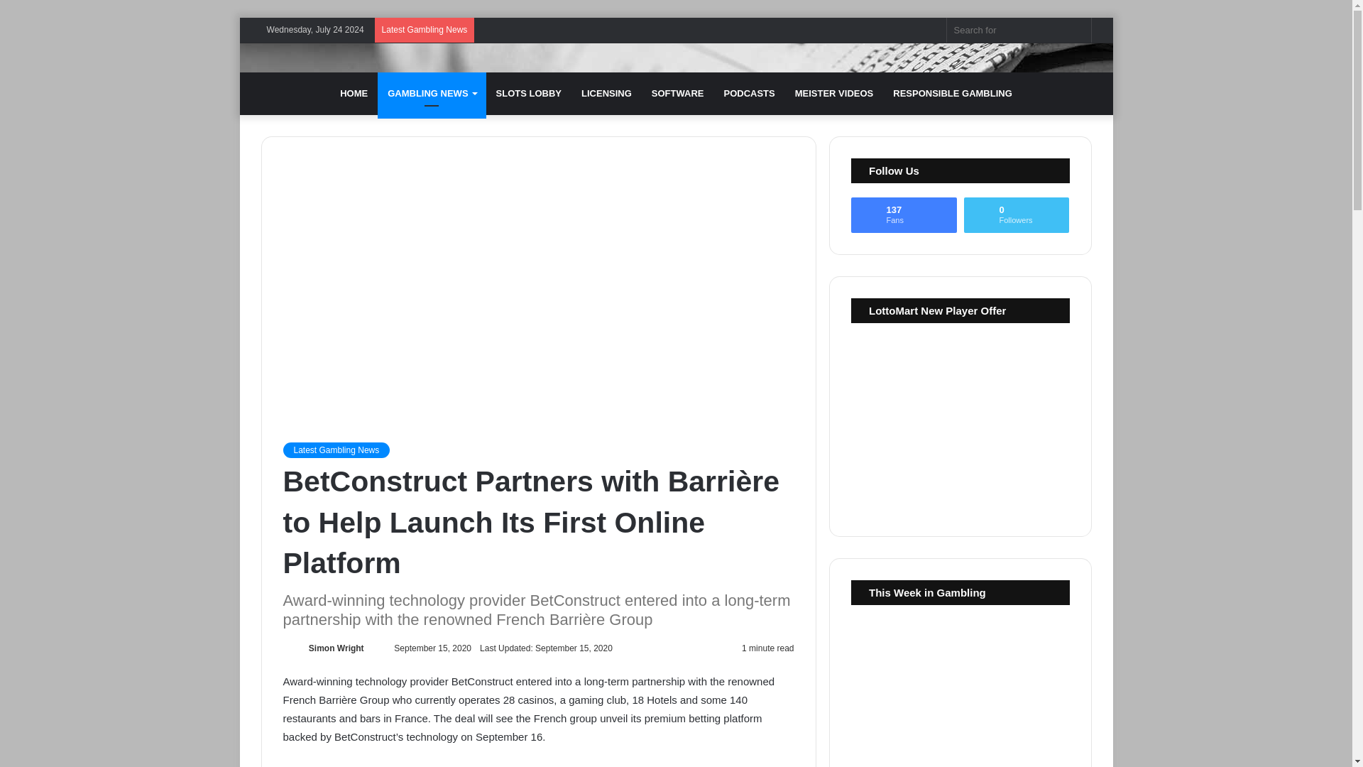 This screenshot has width=1363, height=767. I want to click on RESPONSIBLE GAMBLING, so click(953, 94).